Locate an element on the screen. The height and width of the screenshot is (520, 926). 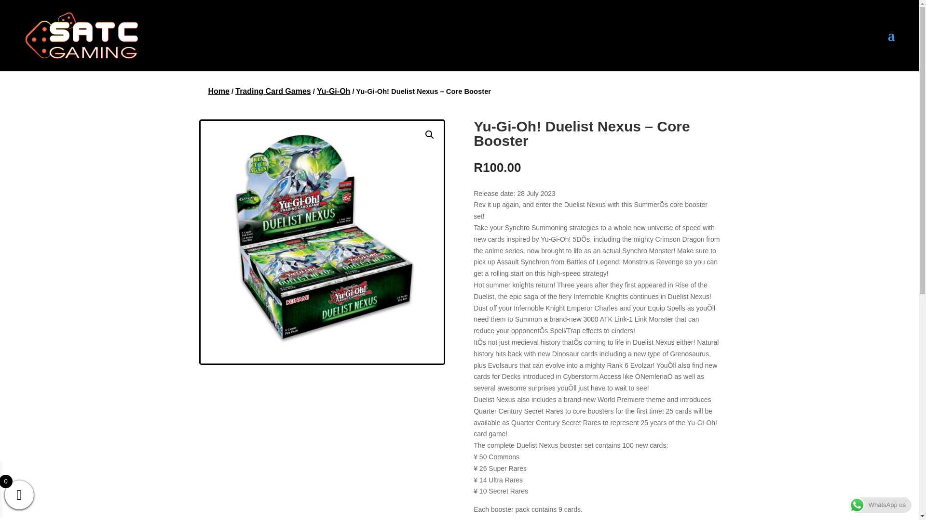
Home is located at coordinates (219, 91).